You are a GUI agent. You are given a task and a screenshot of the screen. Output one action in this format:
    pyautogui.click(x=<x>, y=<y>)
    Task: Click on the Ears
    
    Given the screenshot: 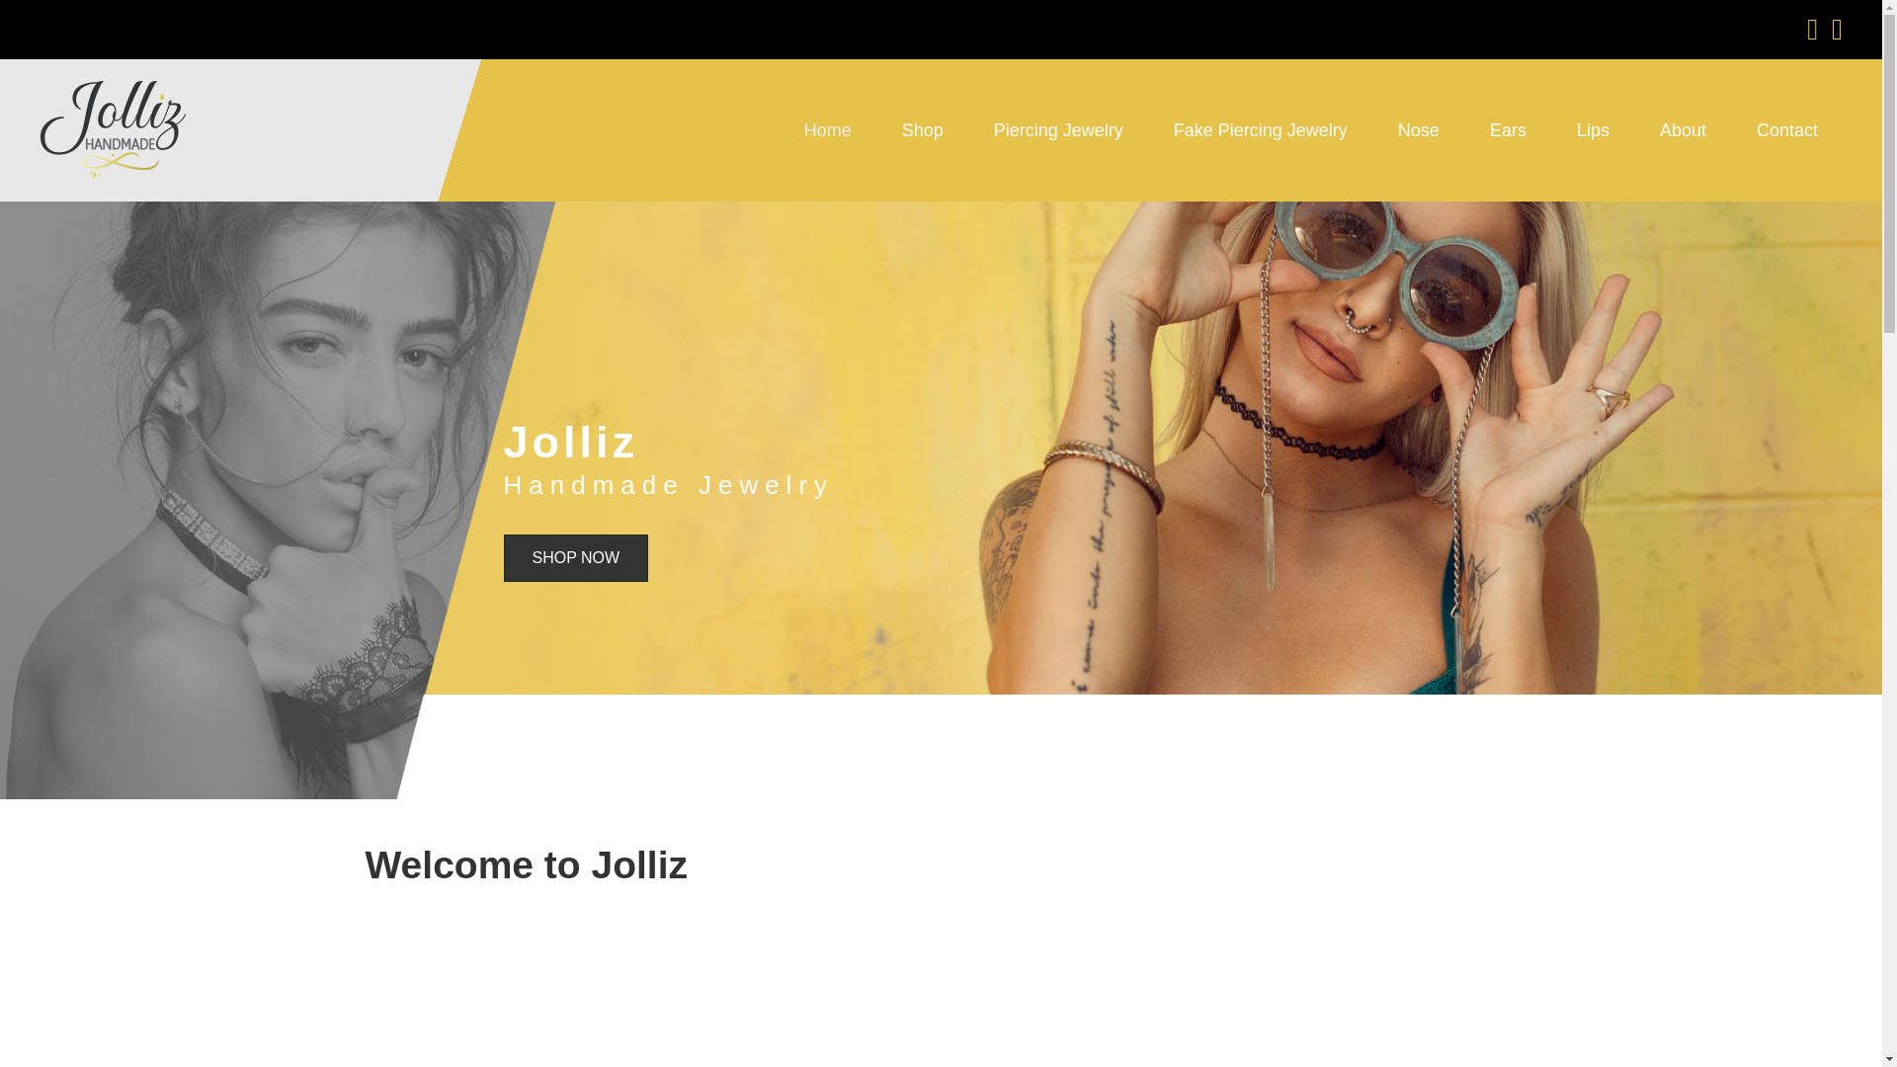 What is the action you would take?
    pyautogui.click(x=1508, y=129)
    